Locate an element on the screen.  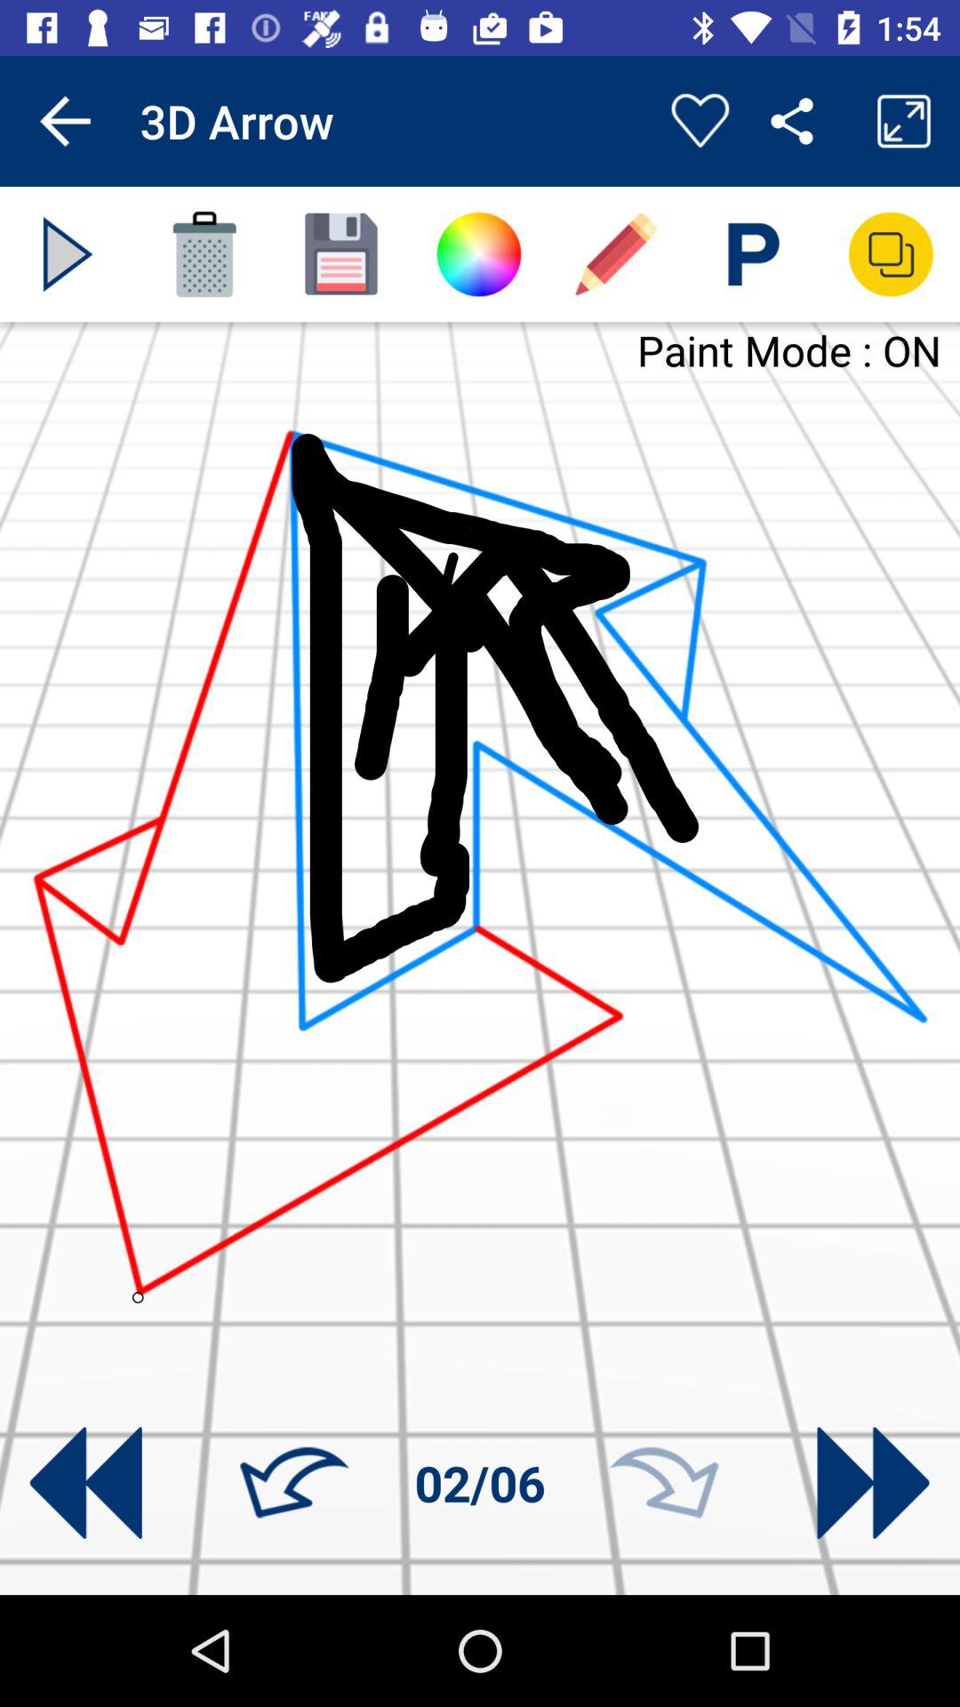
favorite creation is located at coordinates (700, 121).